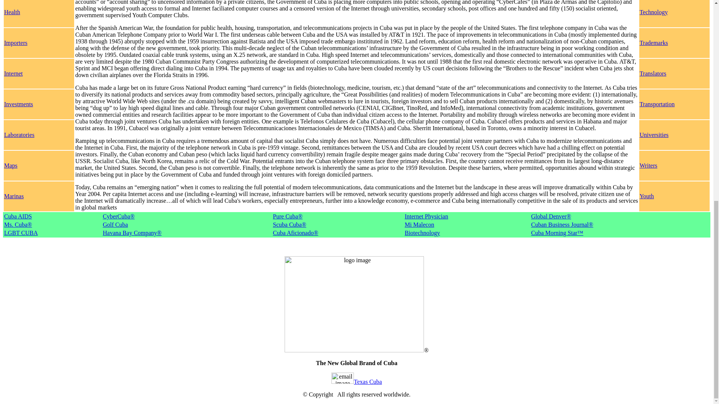 The width and height of the screenshot is (719, 404). What do you see at coordinates (19, 104) in the screenshot?
I see `Investments` at bounding box center [19, 104].